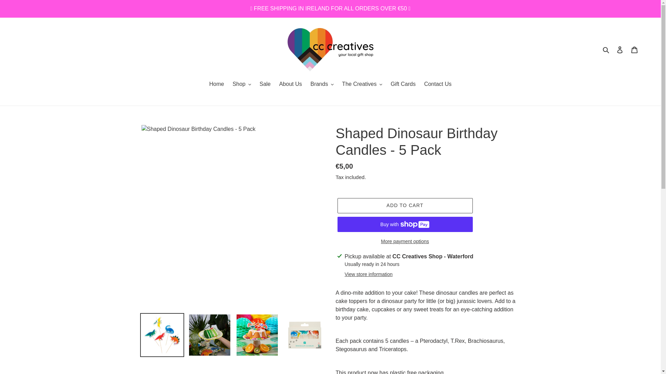 This screenshot has width=666, height=374. I want to click on Log in, so click(620, 50).